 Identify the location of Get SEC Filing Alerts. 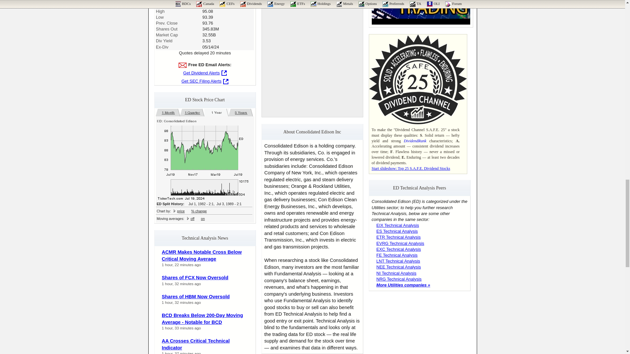
(205, 81).